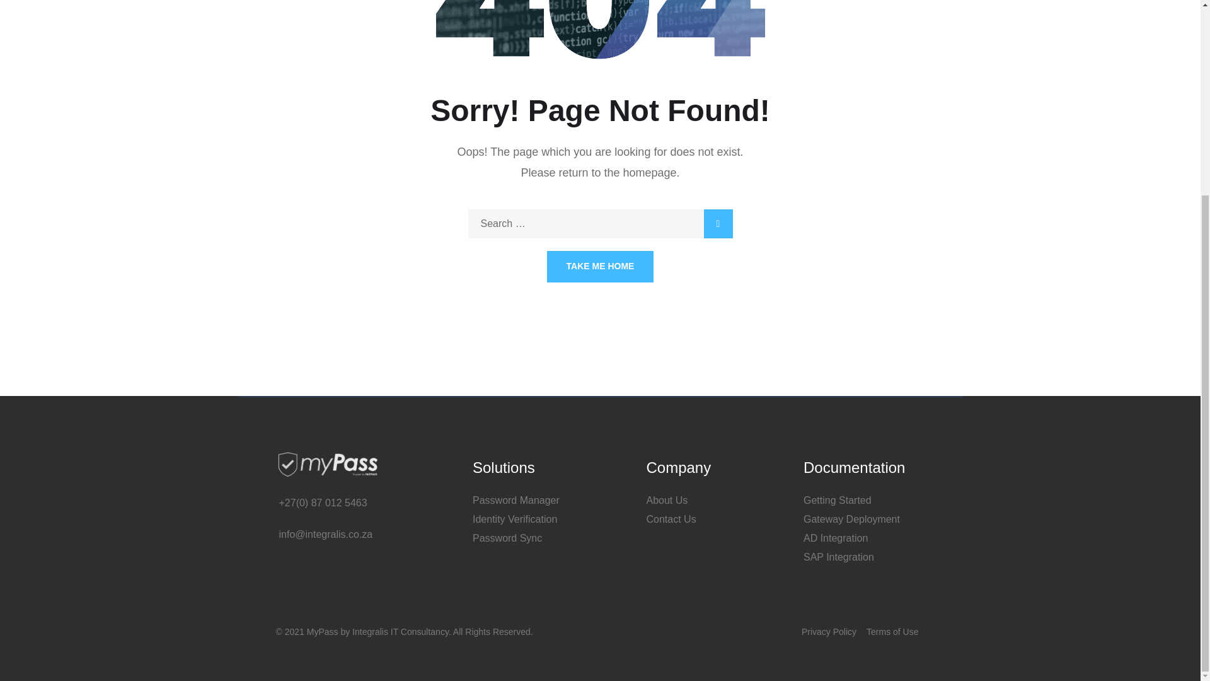  What do you see at coordinates (878, 500) in the screenshot?
I see `Getting Started` at bounding box center [878, 500].